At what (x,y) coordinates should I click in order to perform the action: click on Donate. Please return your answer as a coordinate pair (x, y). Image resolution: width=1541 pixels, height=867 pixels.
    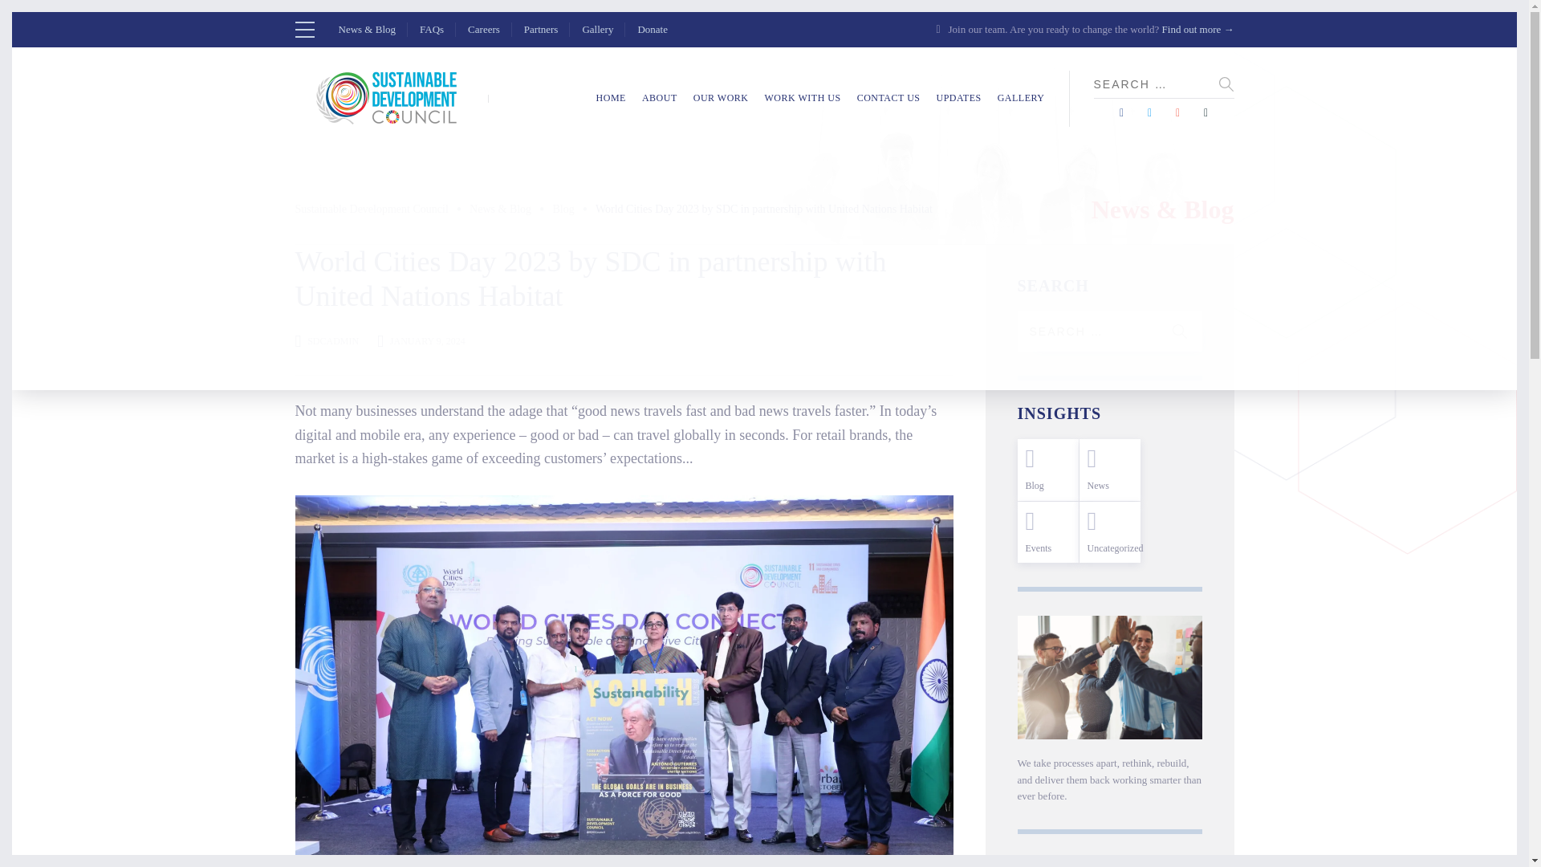
    Looking at the image, I should click on (652, 29).